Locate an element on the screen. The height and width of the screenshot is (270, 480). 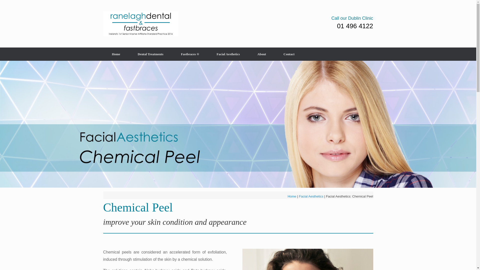
Home is located at coordinates (116, 54).